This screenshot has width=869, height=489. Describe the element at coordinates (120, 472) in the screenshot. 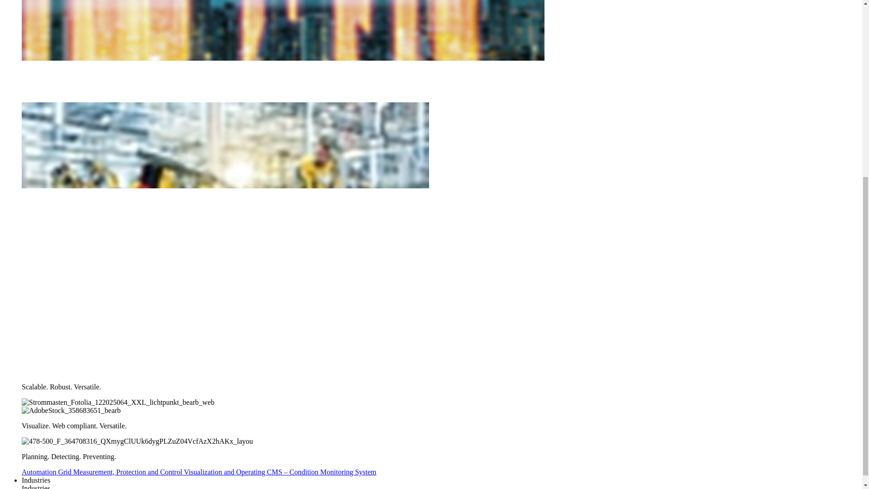

I see `Grid Measurement, Protection and Control` at that location.